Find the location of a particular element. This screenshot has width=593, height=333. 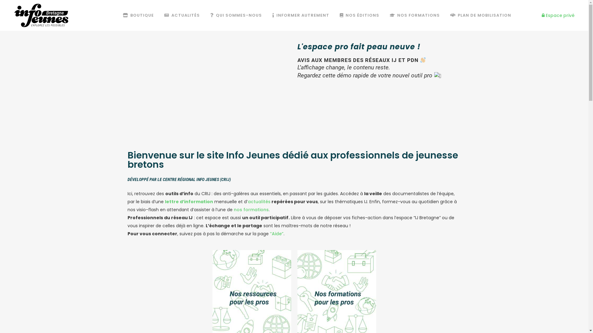

BOUTIQUE is located at coordinates (138, 15).